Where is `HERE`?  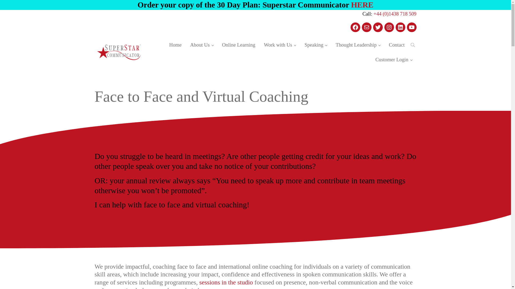 HERE is located at coordinates (362, 5).